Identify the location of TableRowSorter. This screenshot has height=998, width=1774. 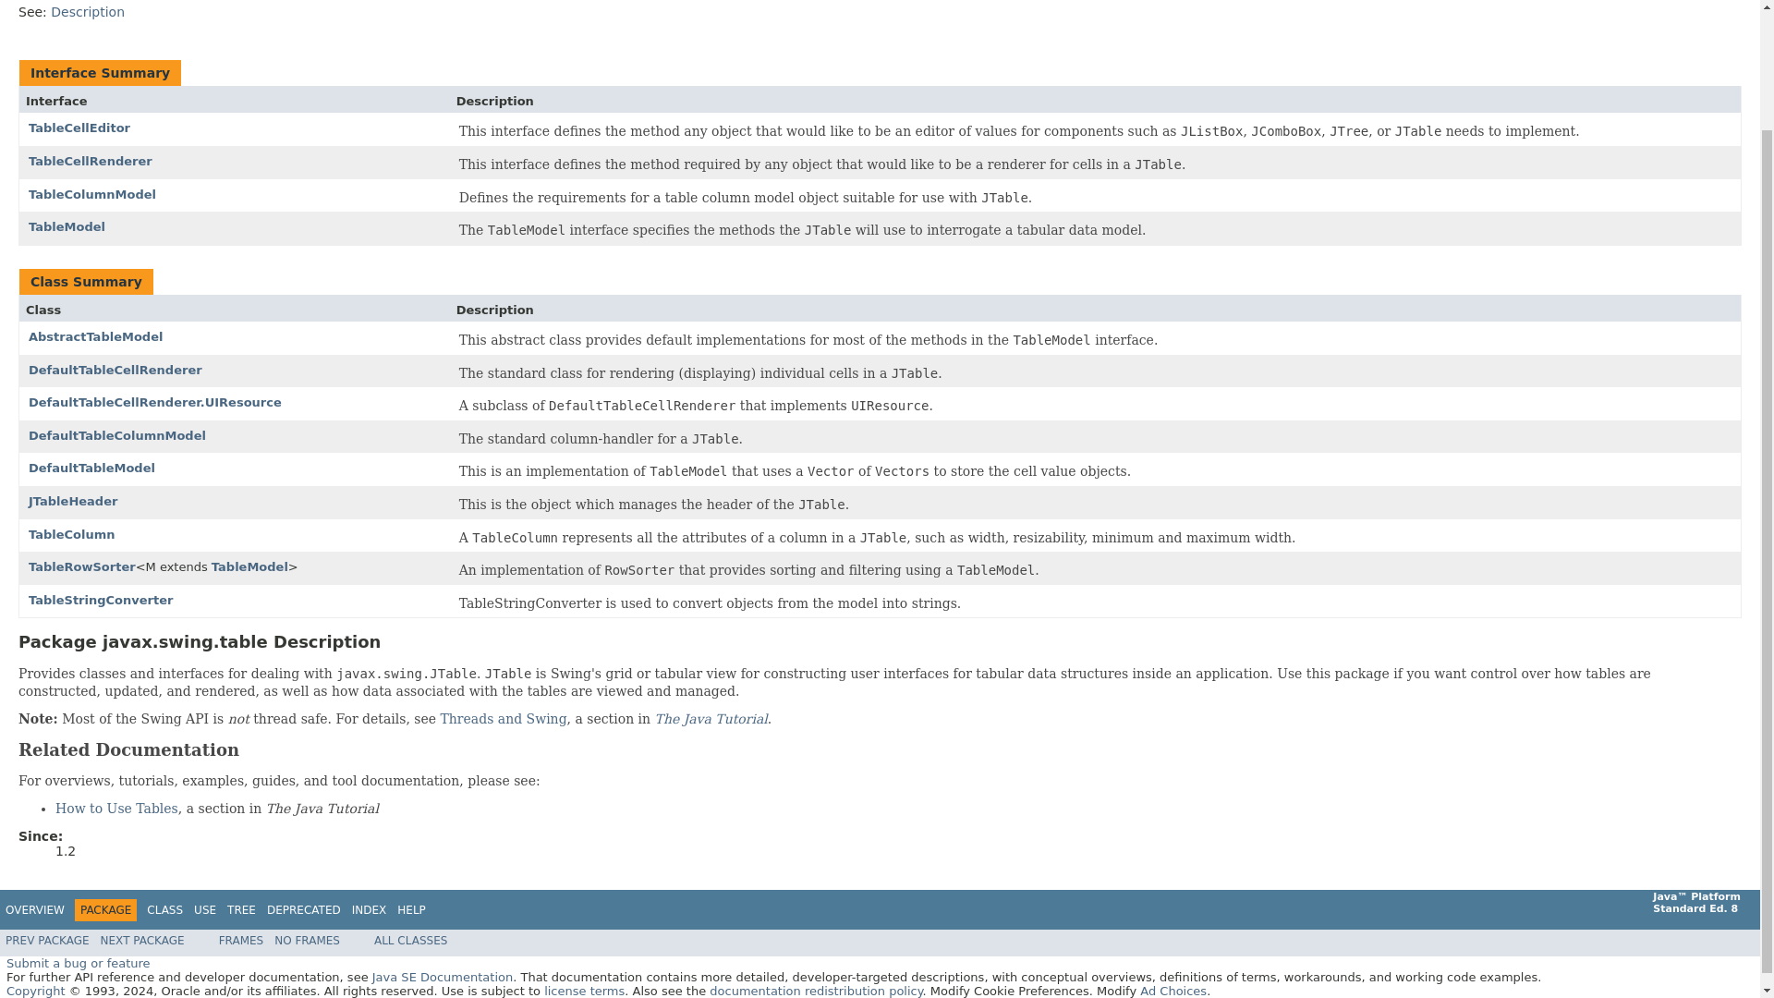
(81, 566).